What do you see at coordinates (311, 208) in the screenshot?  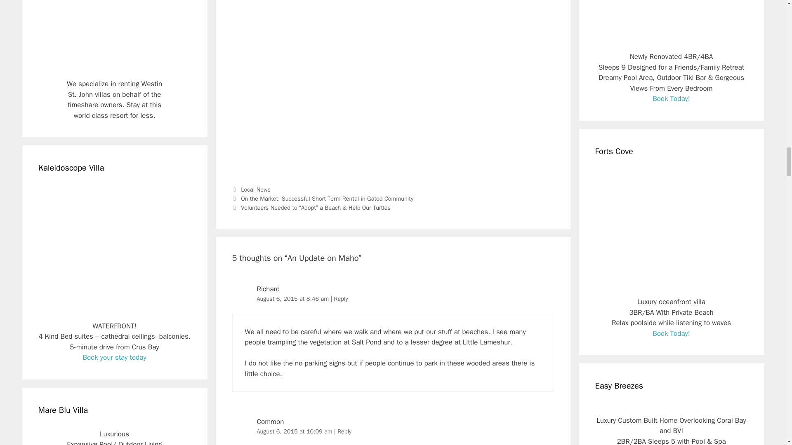 I see `Next` at bounding box center [311, 208].